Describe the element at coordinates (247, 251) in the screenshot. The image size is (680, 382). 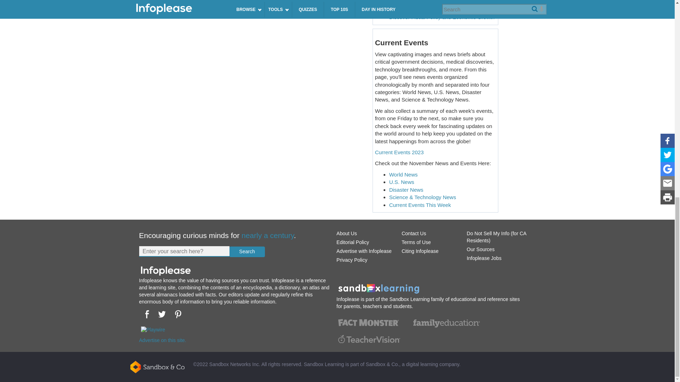
I see `Search` at that location.